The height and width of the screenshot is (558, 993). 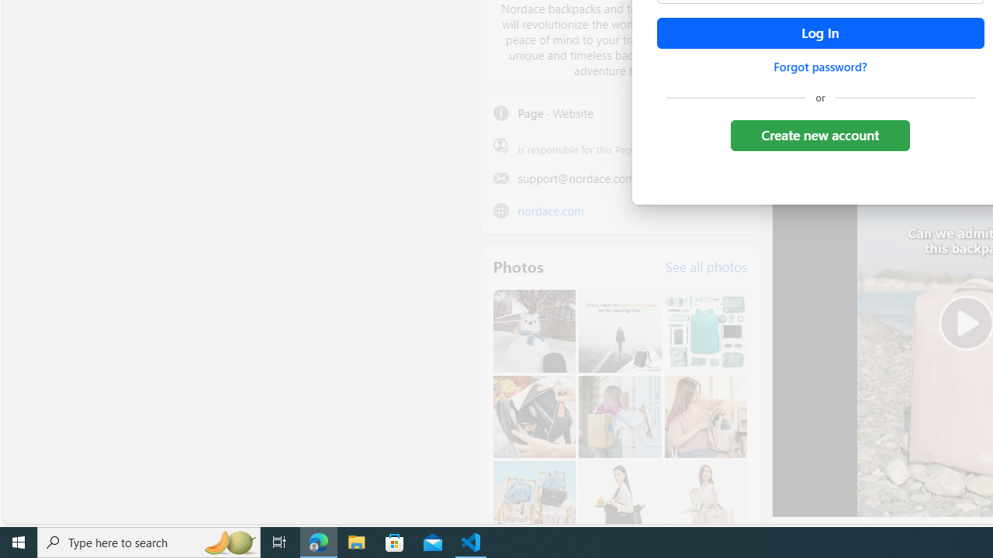 What do you see at coordinates (820, 33) in the screenshot?
I see `Accessible login button` at bounding box center [820, 33].